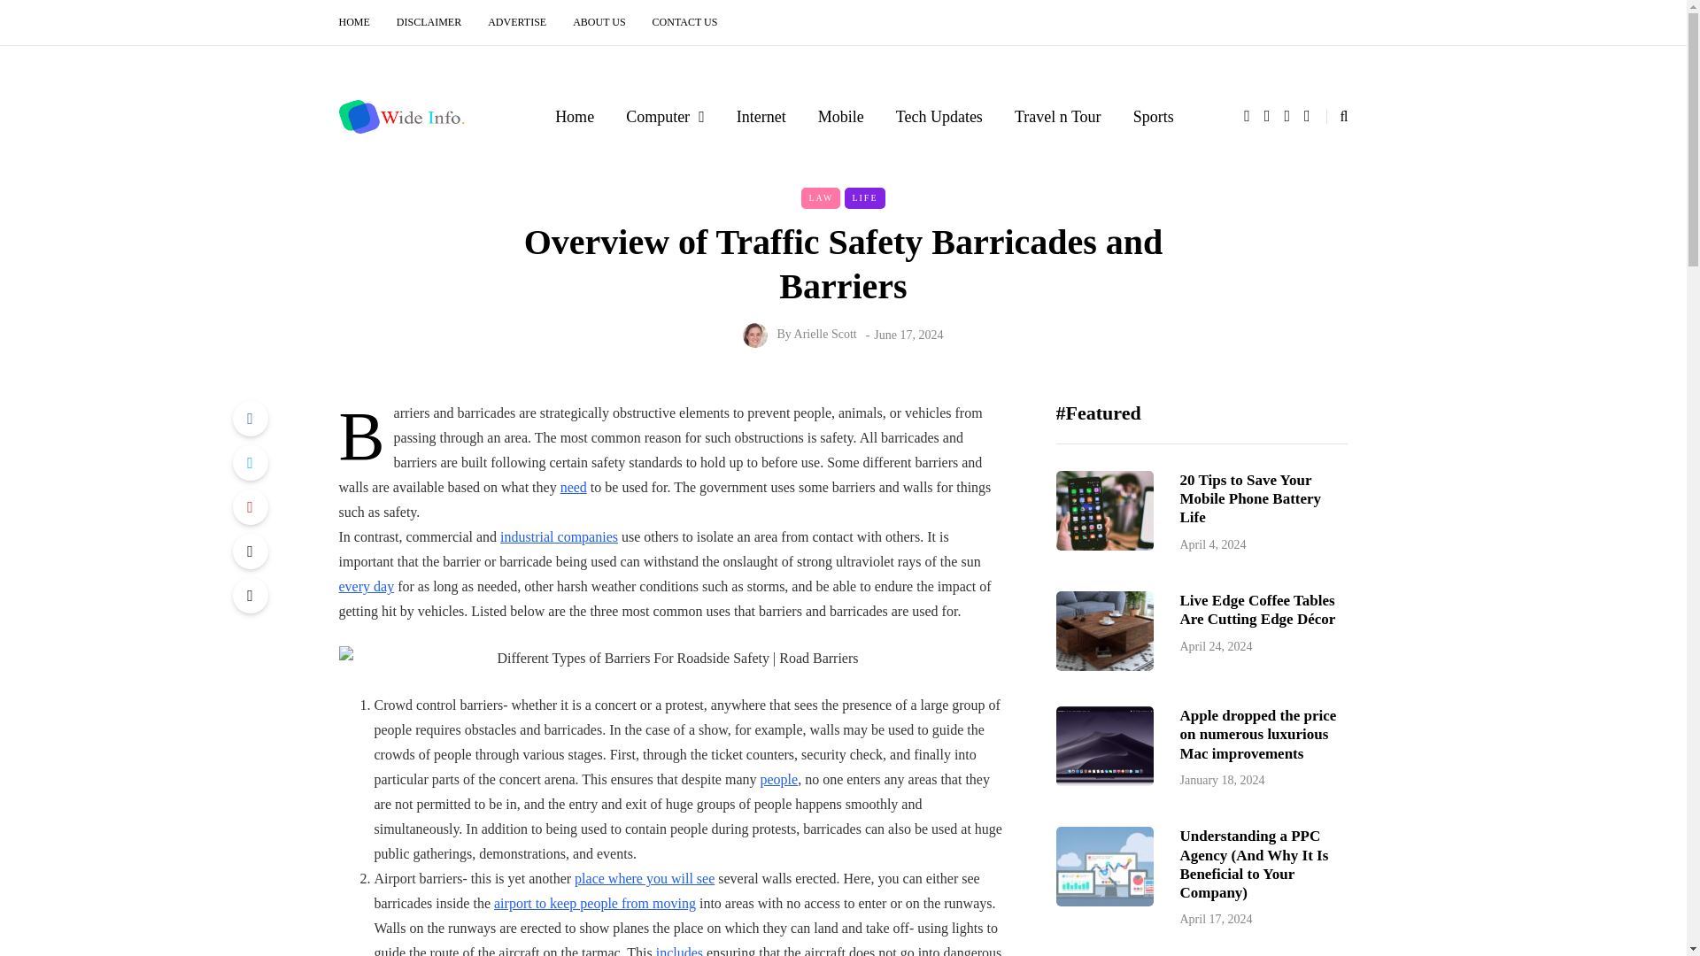  Describe the element at coordinates (666, 116) in the screenshot. I see `Computer` at that location.